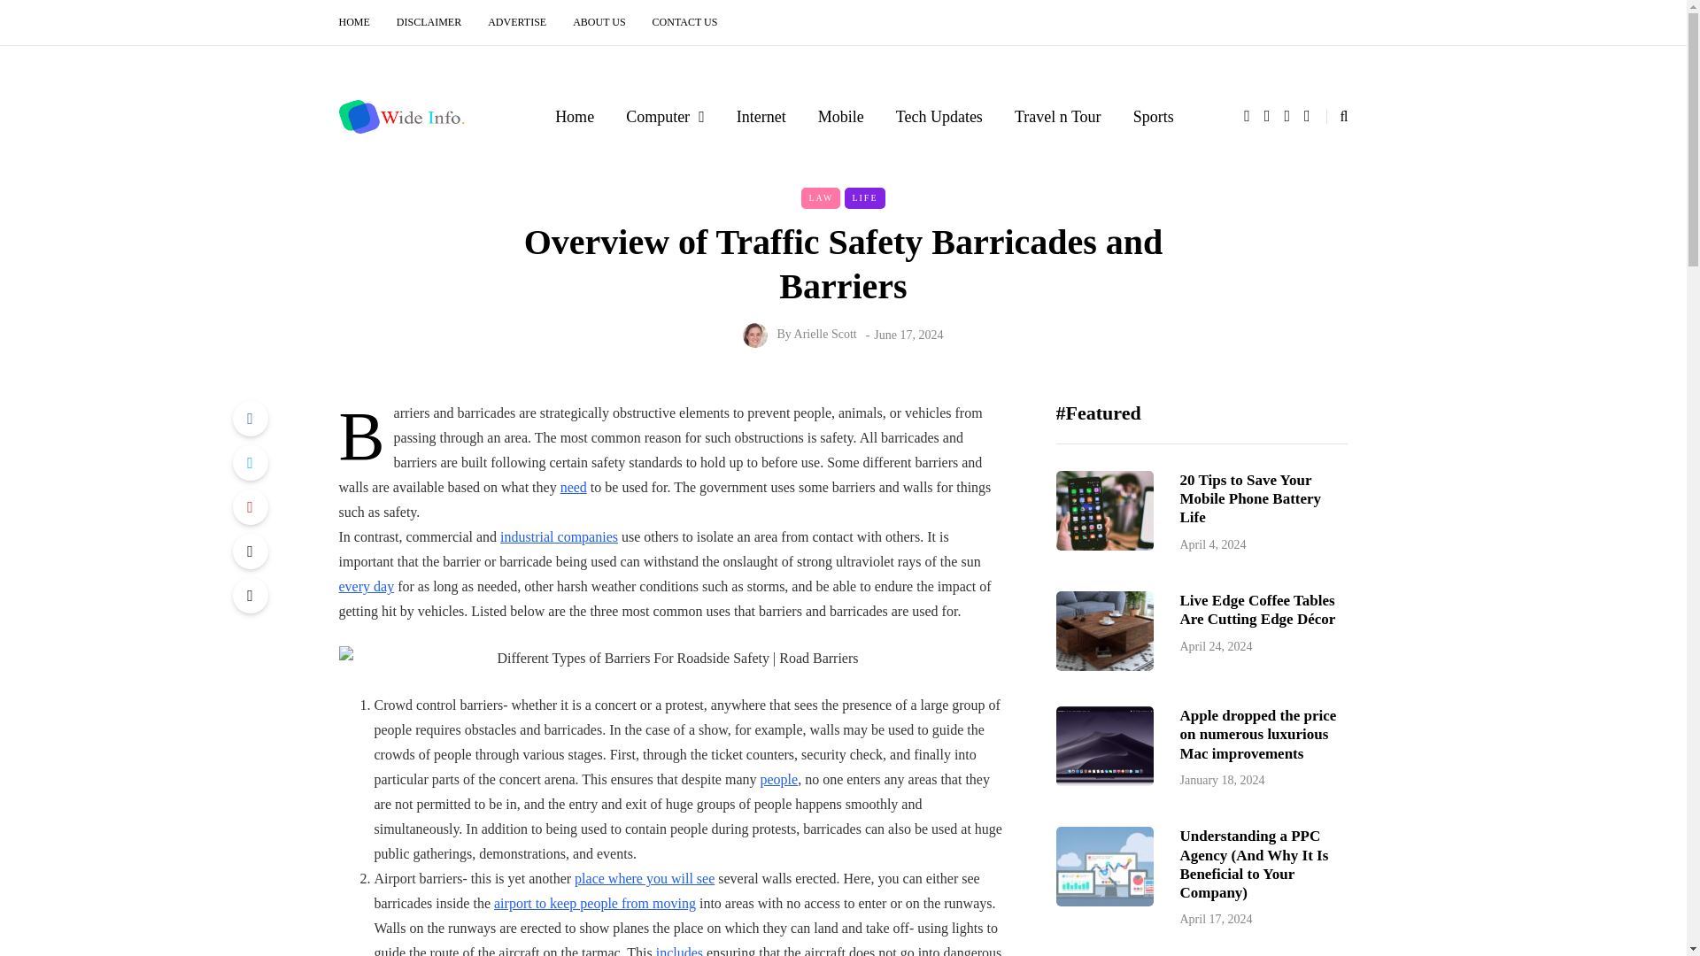  Describe the element at coordinates (666, 116) in the screenshot. I see `Computer` at that location.